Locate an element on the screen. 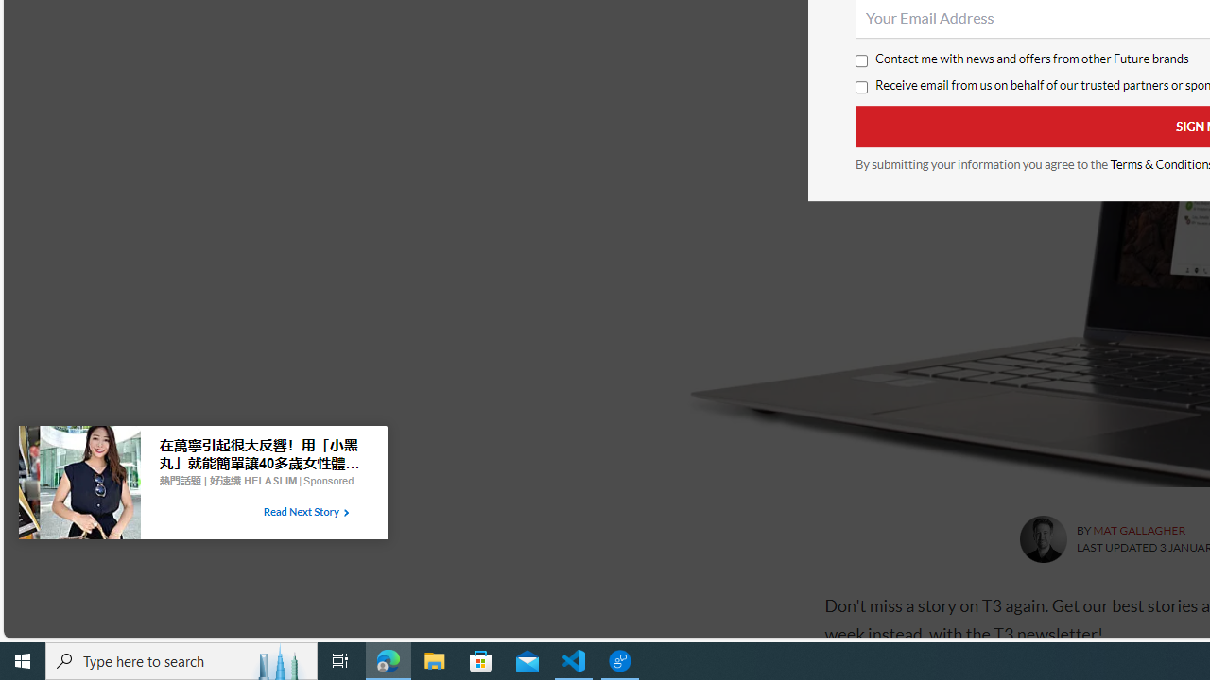  Contact me with news and offers from other Future brands is located at coordinates (860, 61).